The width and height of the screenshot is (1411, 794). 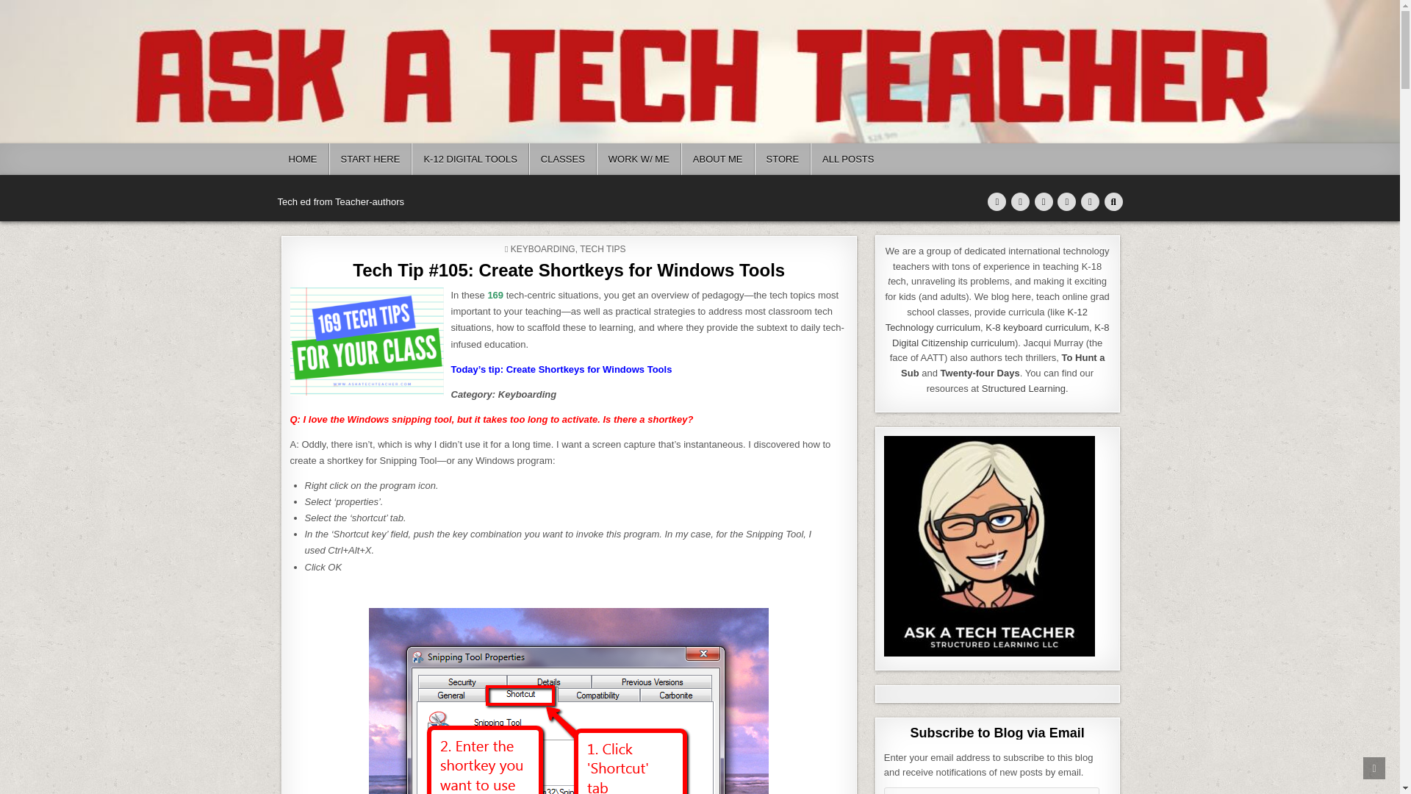 I want to click on Twitter, so click(x=997, y=201).